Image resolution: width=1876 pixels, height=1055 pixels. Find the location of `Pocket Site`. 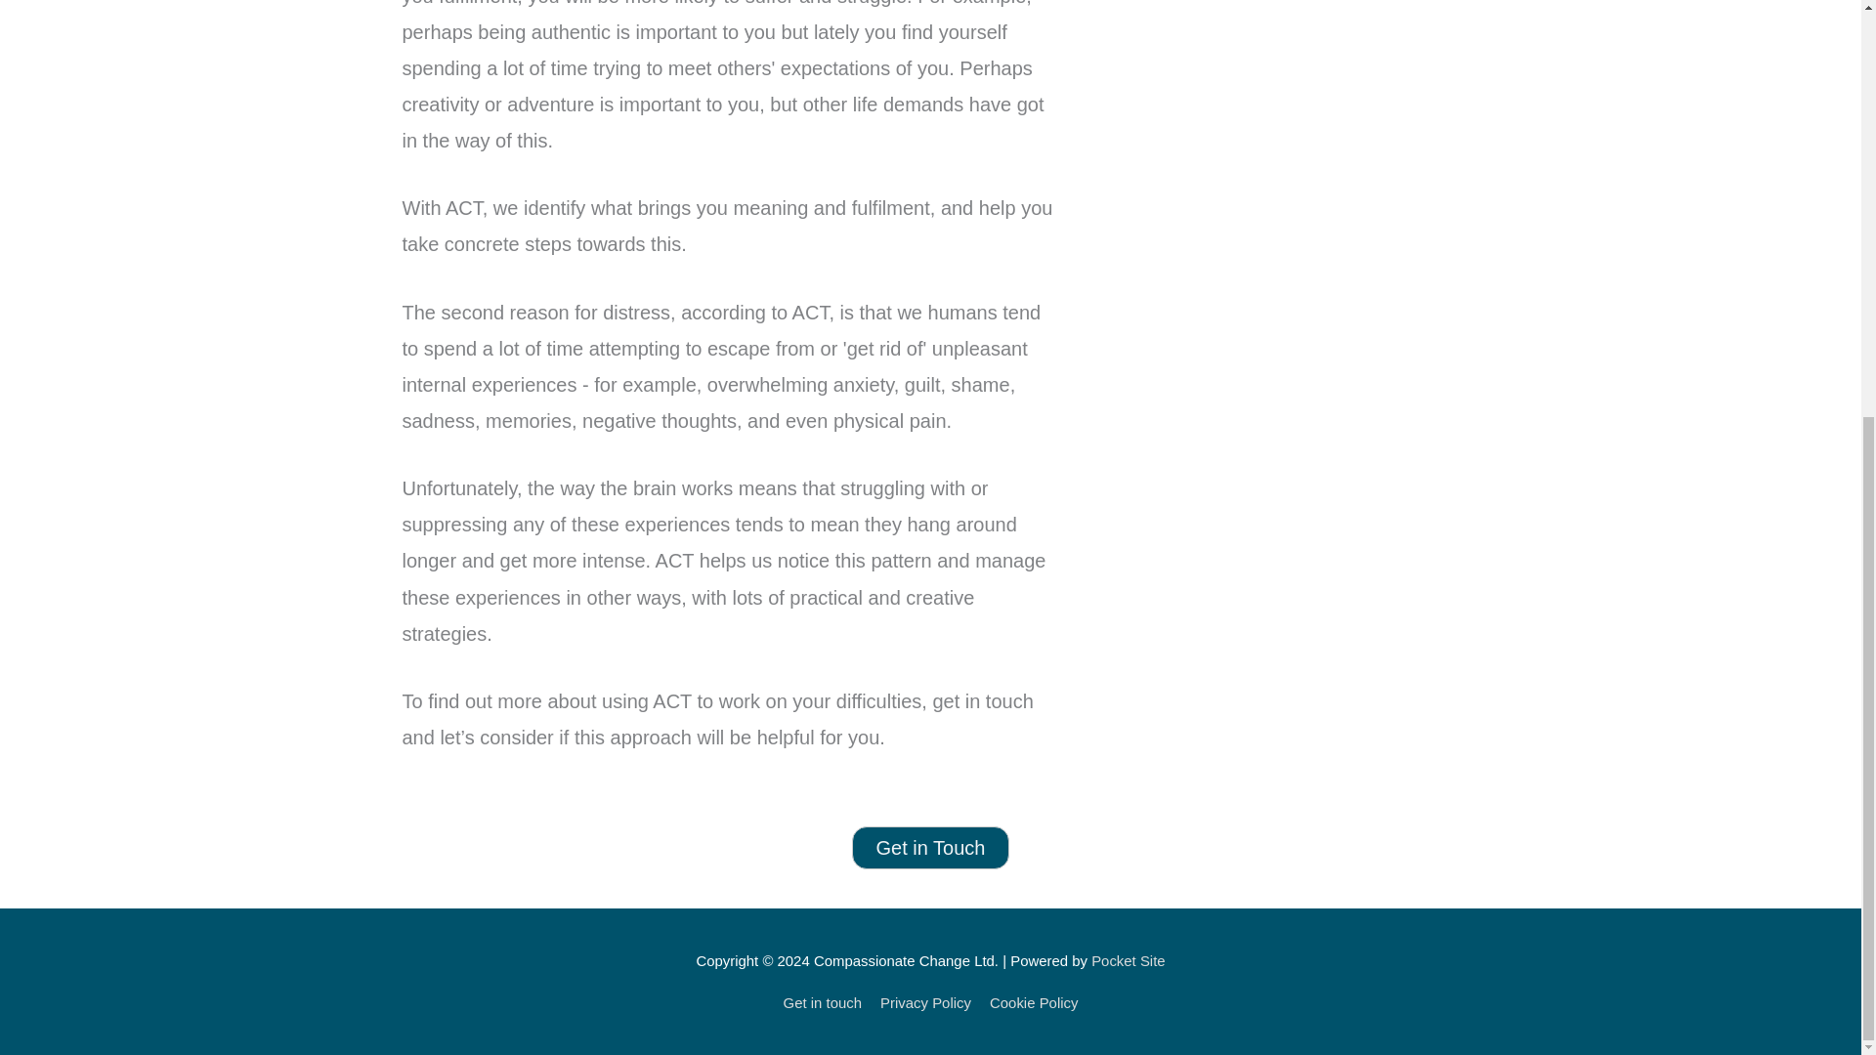

Pocket Site is located at coordinates (1128, 961).